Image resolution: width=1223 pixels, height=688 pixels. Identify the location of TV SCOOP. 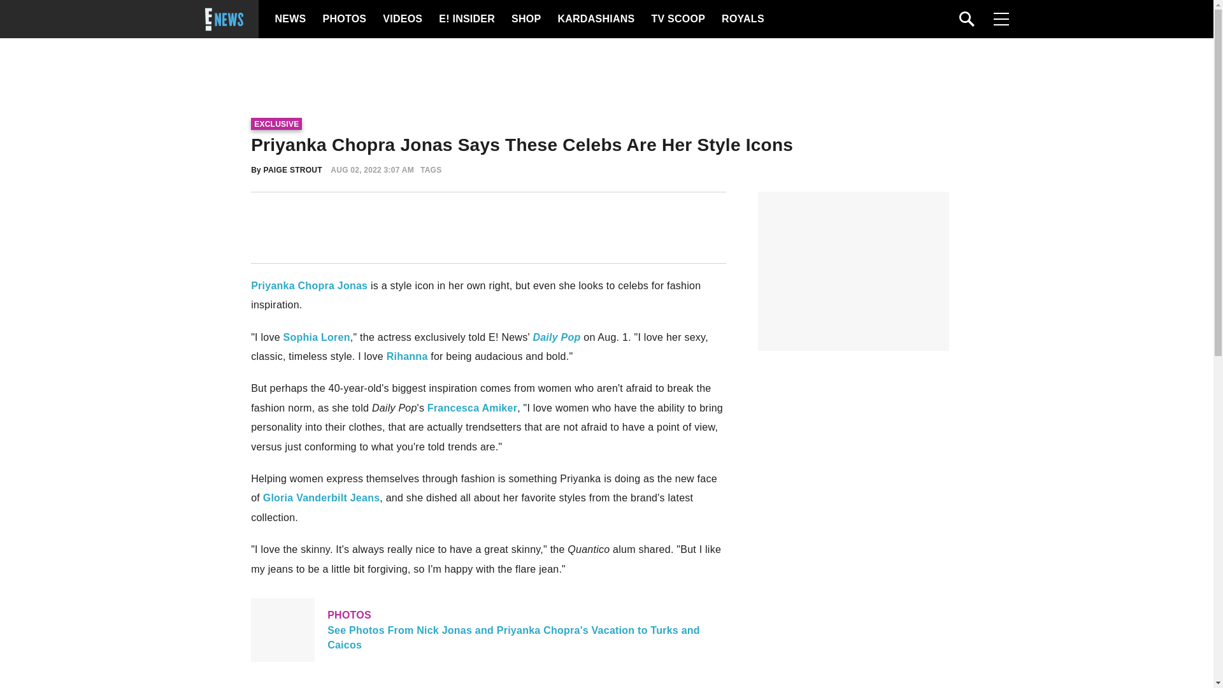
(677, 19).